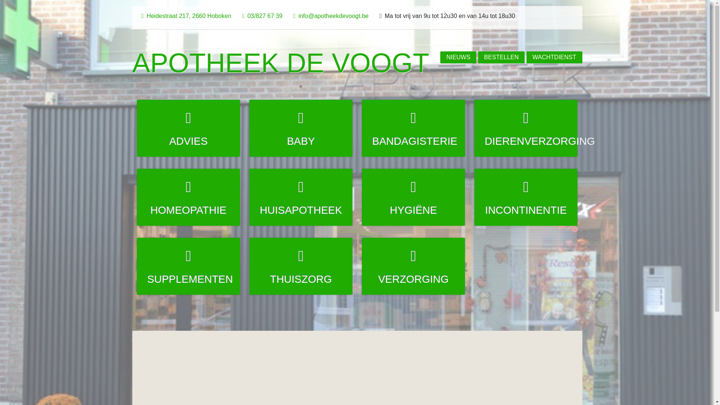 The width and height of the screenshot is (720, 405). Describe the element at coordinates (261, 16) in the screenshot. I see `03/827 67 39` at that location.